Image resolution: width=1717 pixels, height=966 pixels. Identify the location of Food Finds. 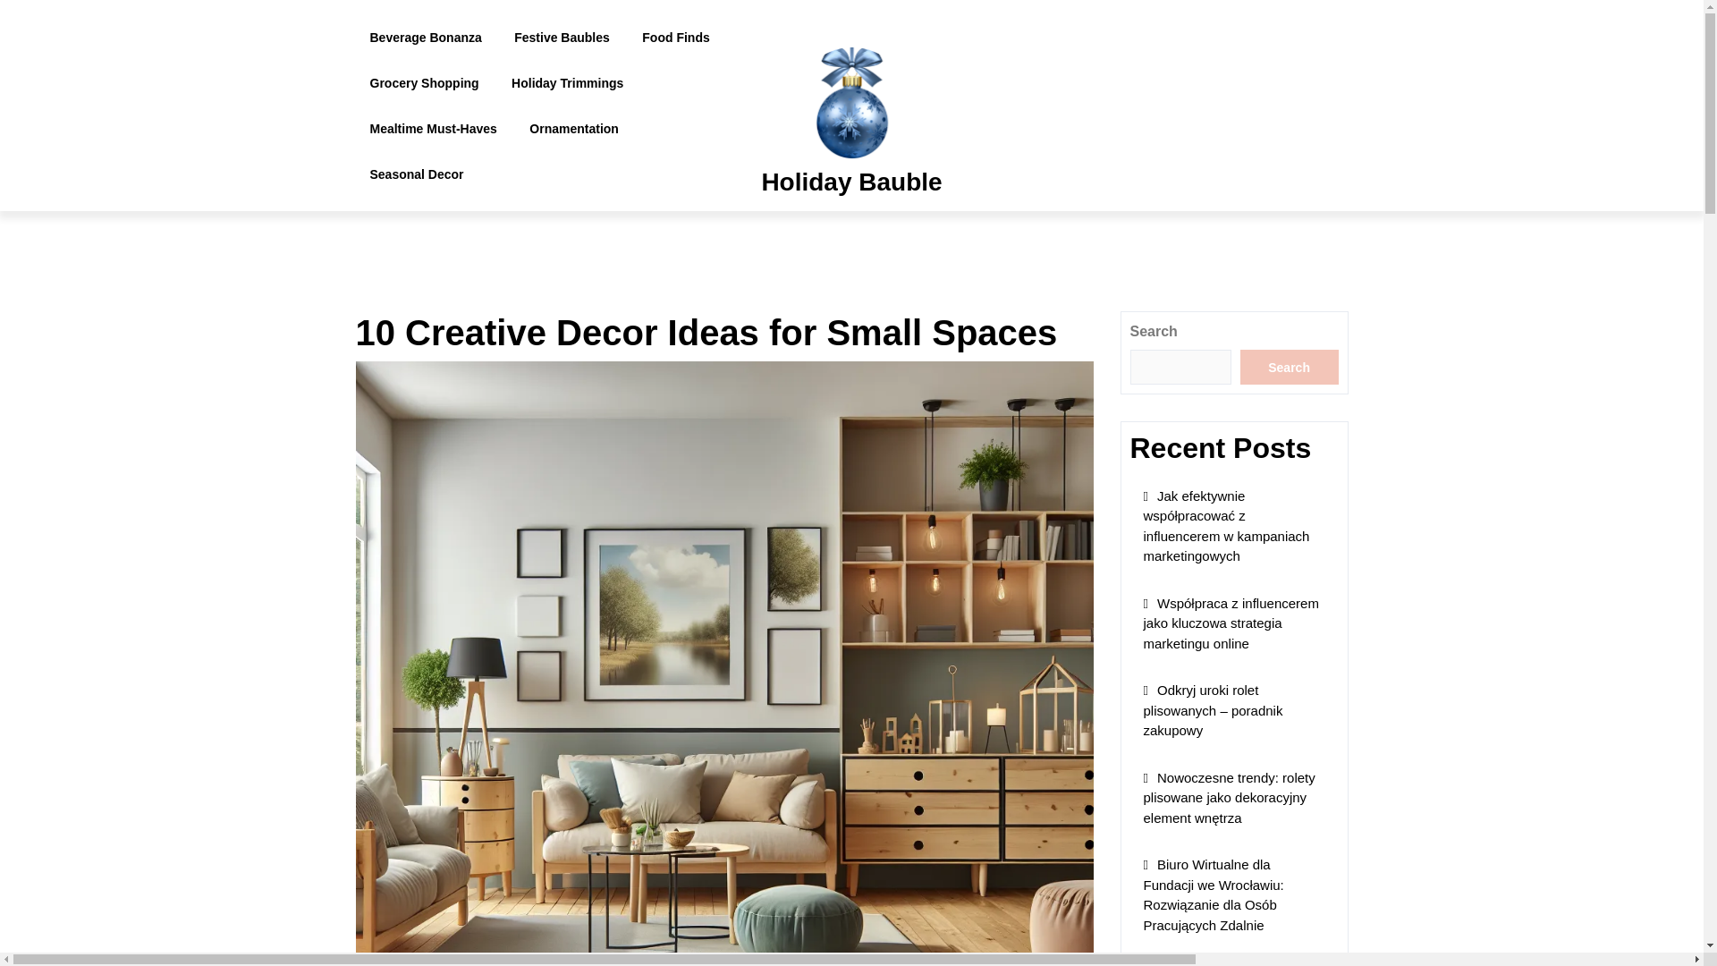
(675, 38).